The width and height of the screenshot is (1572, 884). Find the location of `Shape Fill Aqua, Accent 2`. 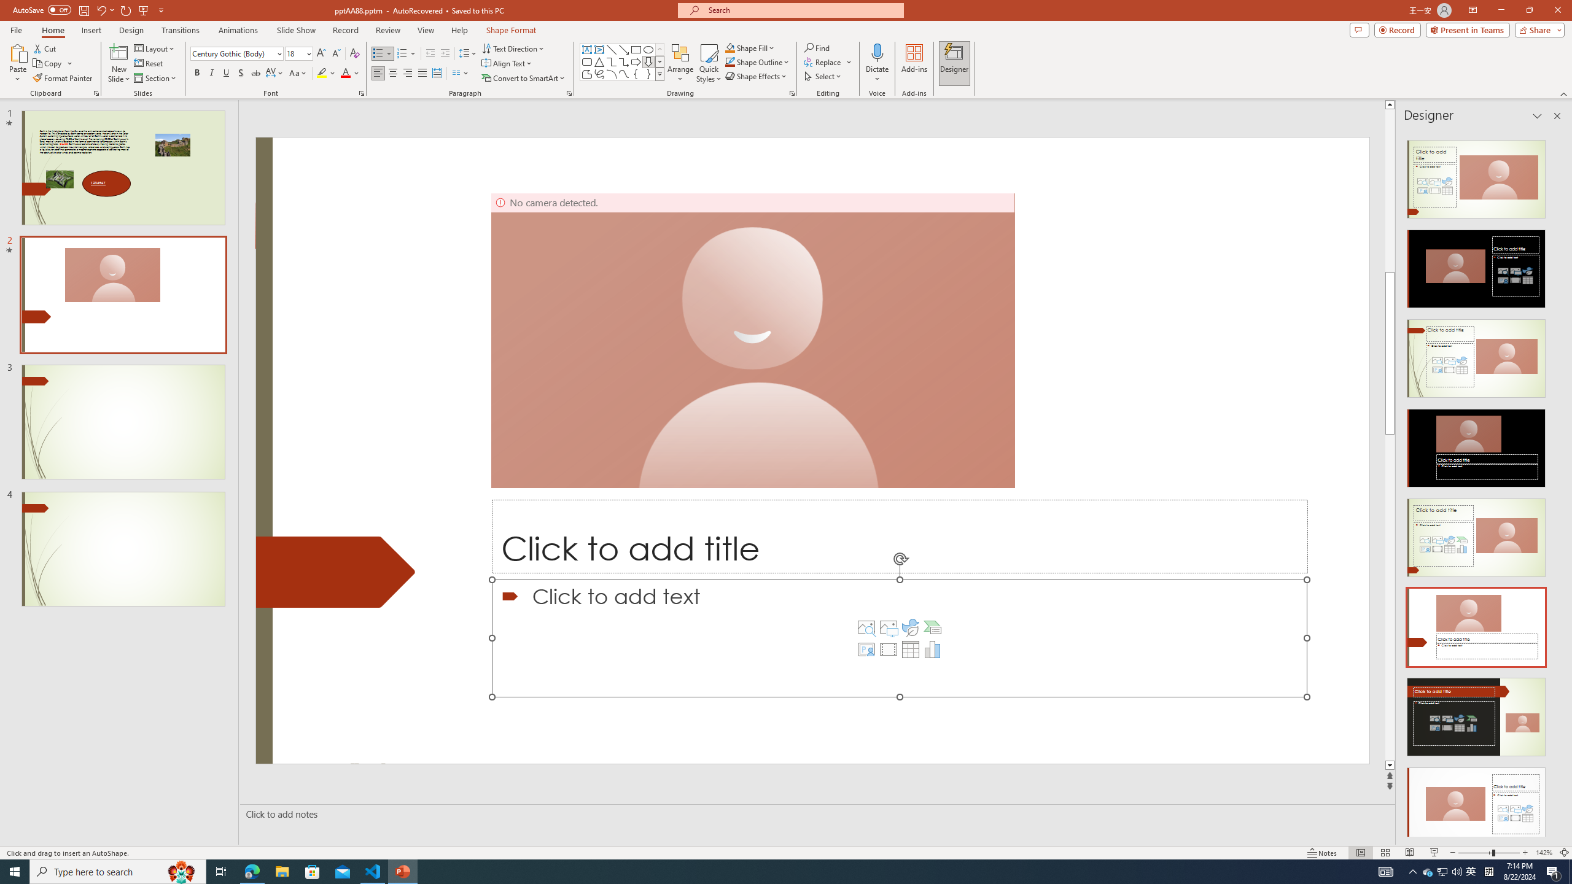

Shape Fill Aqua, Accent 2 is located at coordinates (730, 48).